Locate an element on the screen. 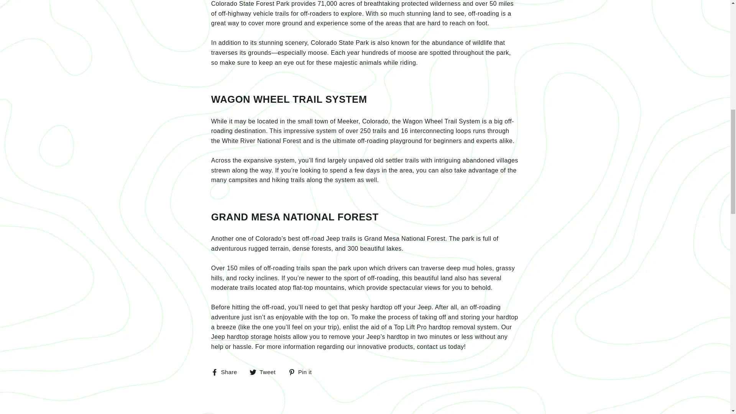  Tweet on Twitter is located at coordinates (265, 372).